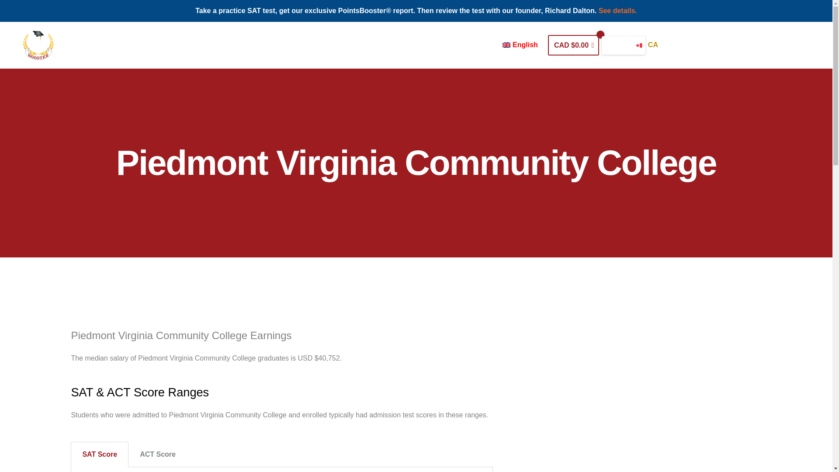 Image resolution: width=839 pixels, height=472 pixels. What do you see at coordinates (336, 45) in the screenshot?
I see `About` at bounding box center [336, 45].